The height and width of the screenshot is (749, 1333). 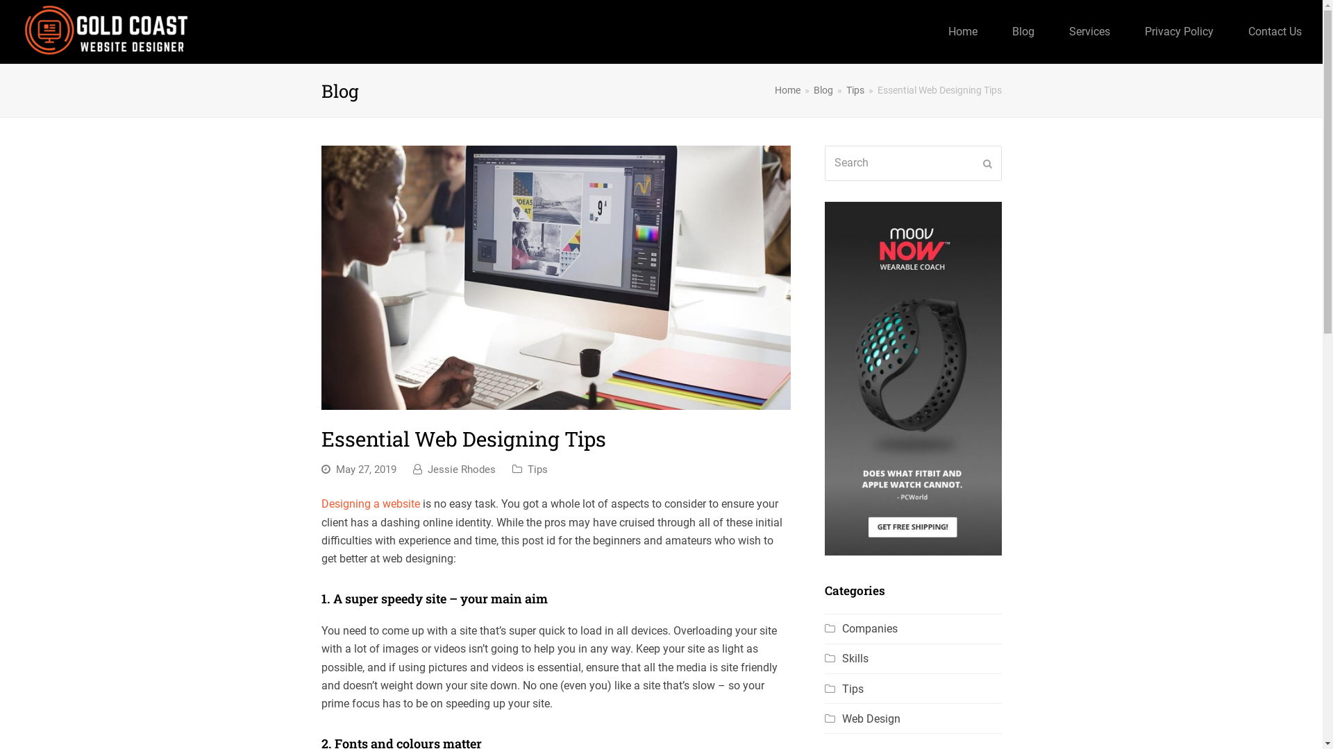 I want to click on Companies, so click(x=861, y=628).